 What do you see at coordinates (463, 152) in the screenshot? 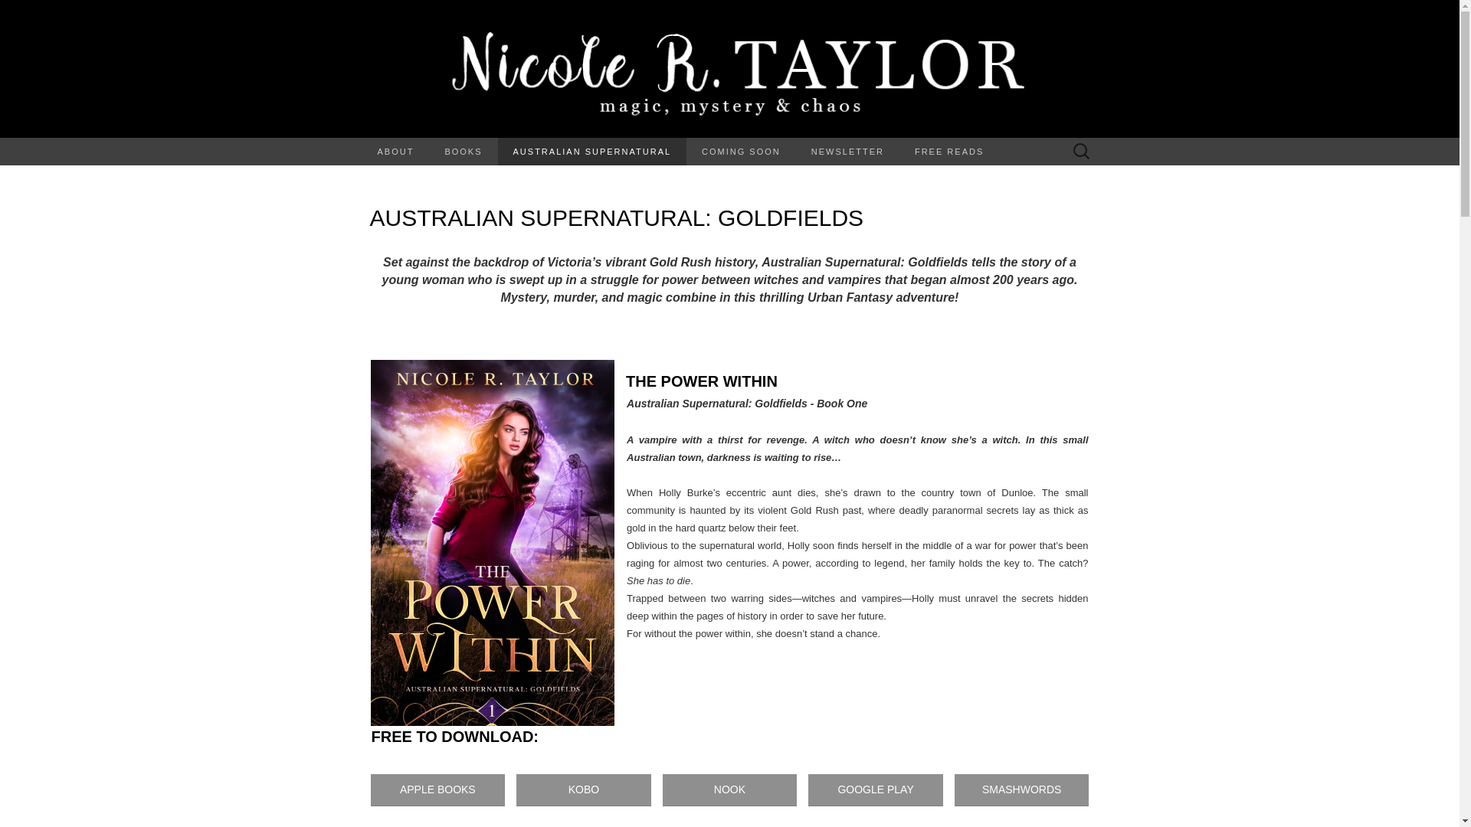
I see `BOOKS` at bounding box center [463, 152].